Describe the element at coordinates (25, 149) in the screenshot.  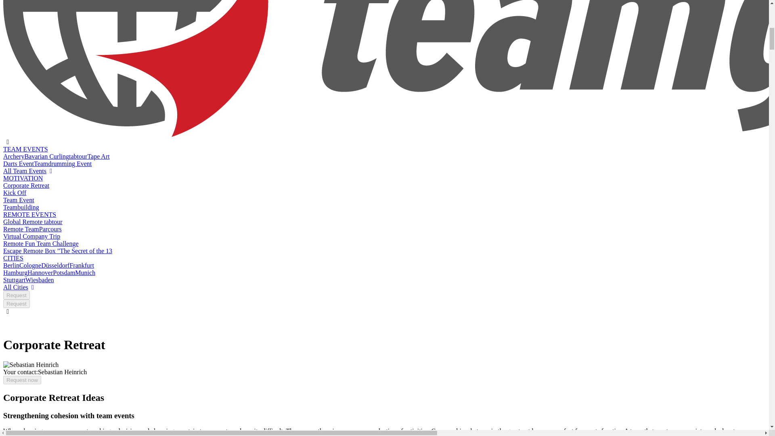
I see `TEAM EVENTS` at that location.